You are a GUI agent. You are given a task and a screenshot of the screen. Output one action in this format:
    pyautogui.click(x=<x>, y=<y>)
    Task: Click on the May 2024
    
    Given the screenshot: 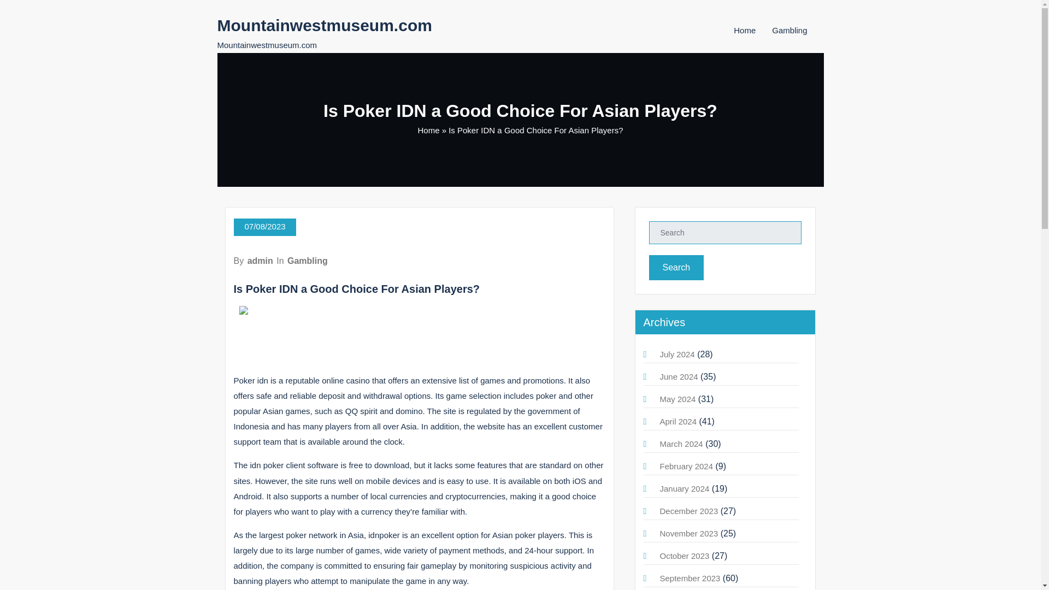 What is the action you would take?
    pyautogui.click(x=677, y=399)
    